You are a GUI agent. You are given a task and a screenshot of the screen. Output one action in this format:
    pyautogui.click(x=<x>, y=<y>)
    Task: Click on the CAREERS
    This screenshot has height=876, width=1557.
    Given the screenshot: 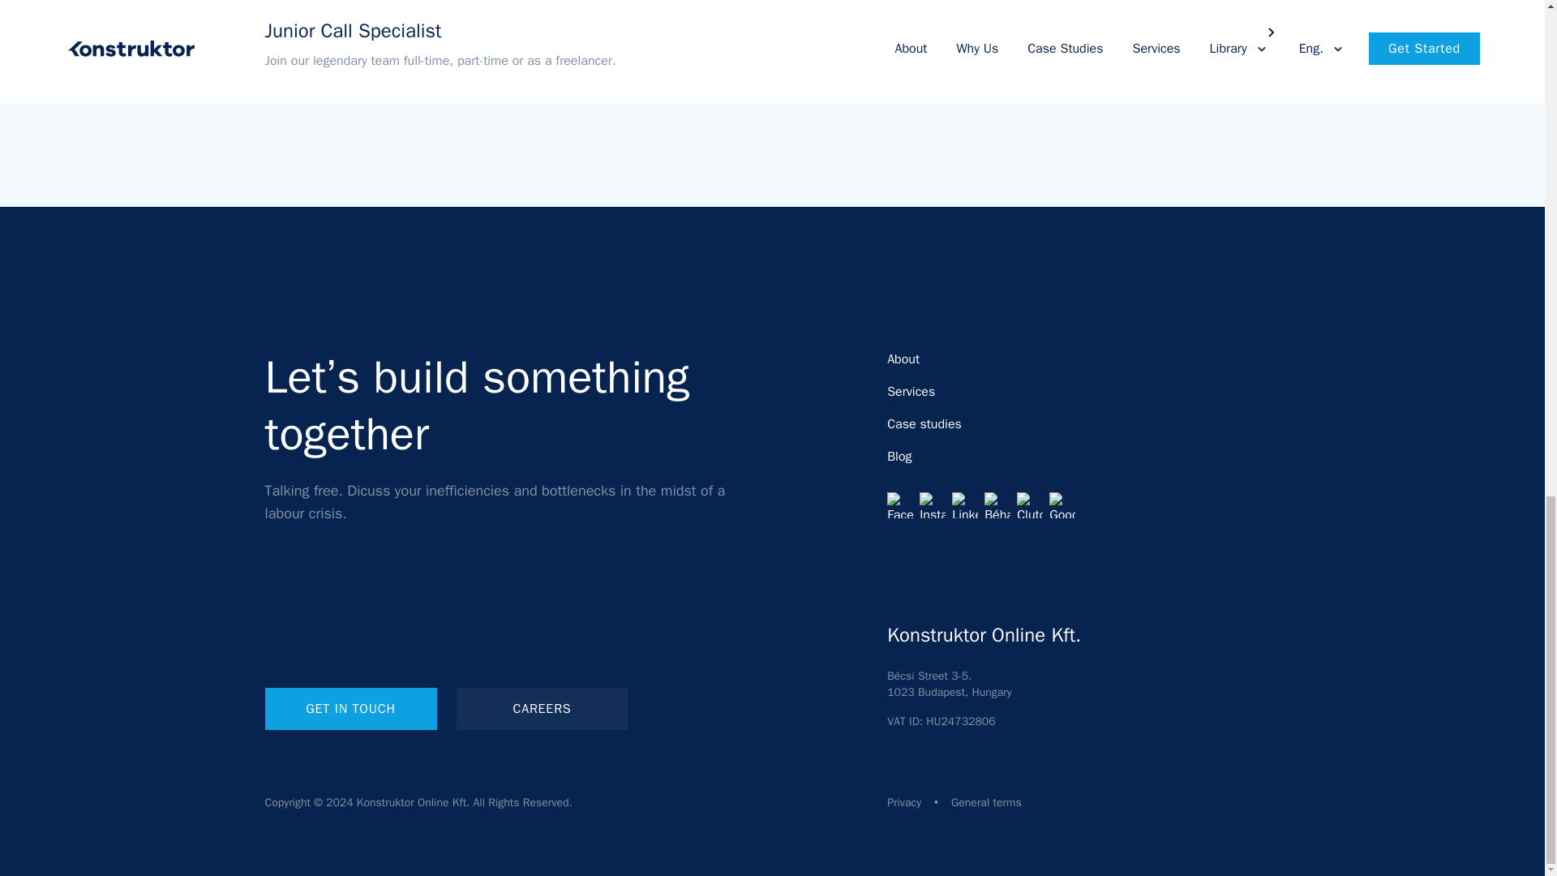 What is the action you would take?
    pyautogui.click(x=542, y=708)
    